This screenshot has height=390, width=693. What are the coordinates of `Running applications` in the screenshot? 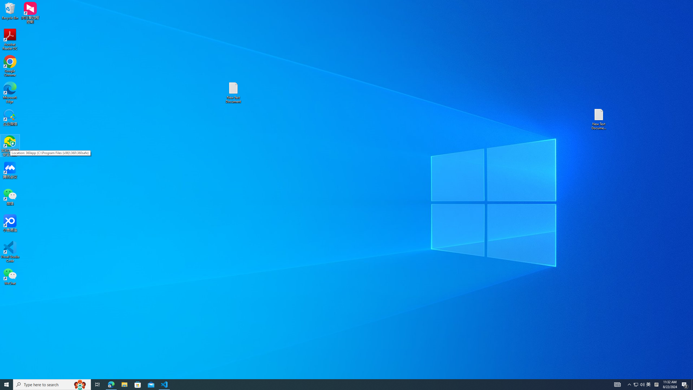 It's located at (337, 385).